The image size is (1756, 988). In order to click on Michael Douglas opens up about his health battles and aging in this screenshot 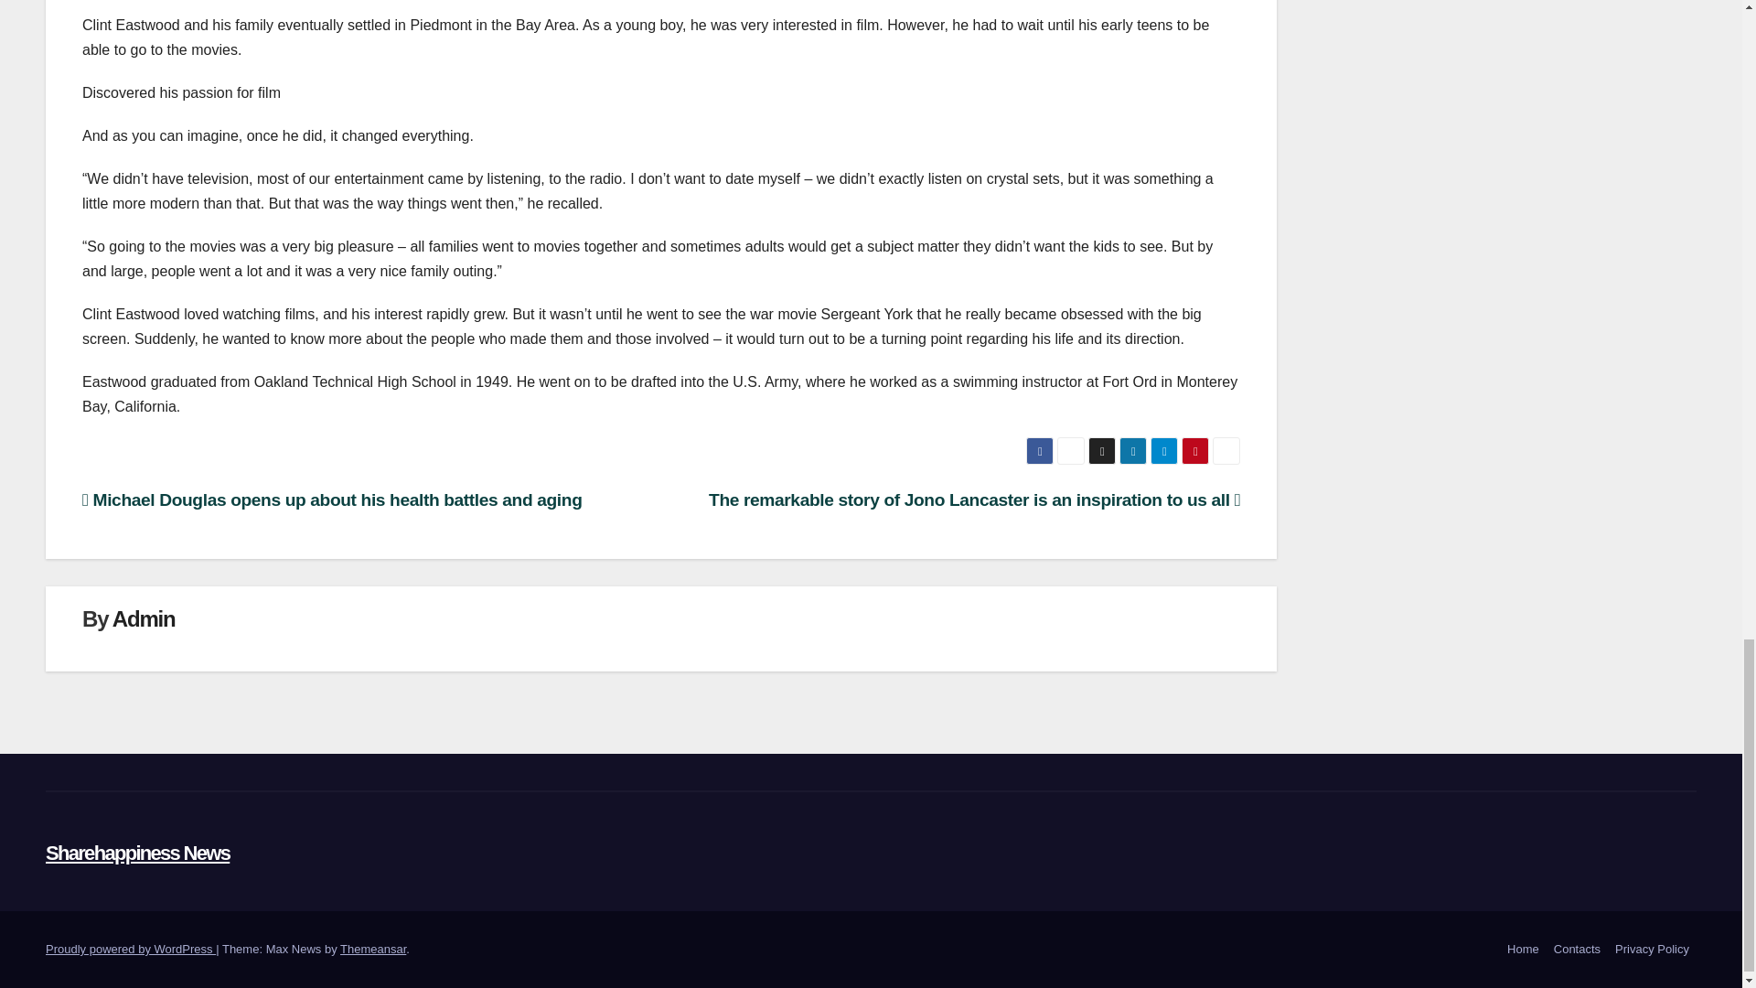, I will do `click(331, 499)`.